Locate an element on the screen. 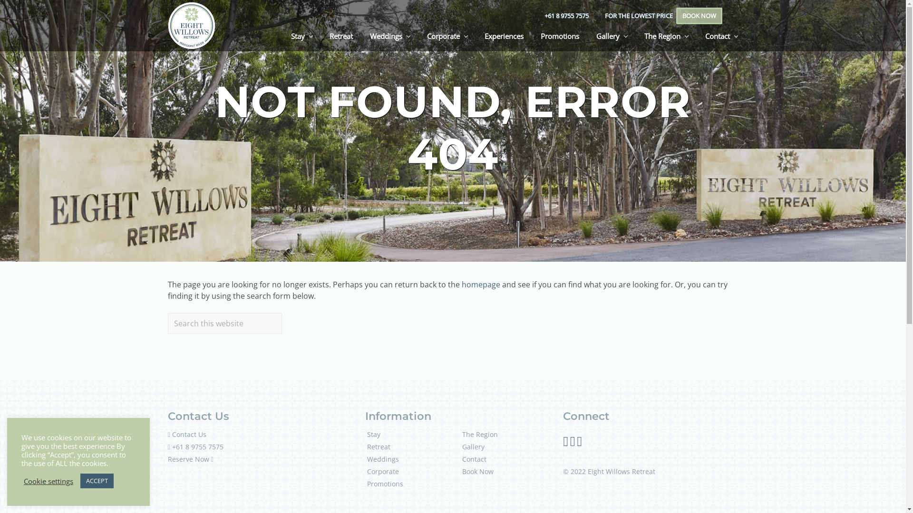  homepage is located at coordinates (480, 285).